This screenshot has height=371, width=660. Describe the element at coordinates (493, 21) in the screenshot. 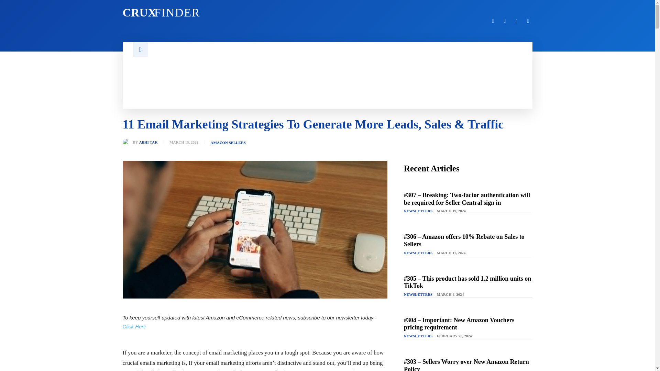

I see `Instagram` at that location.